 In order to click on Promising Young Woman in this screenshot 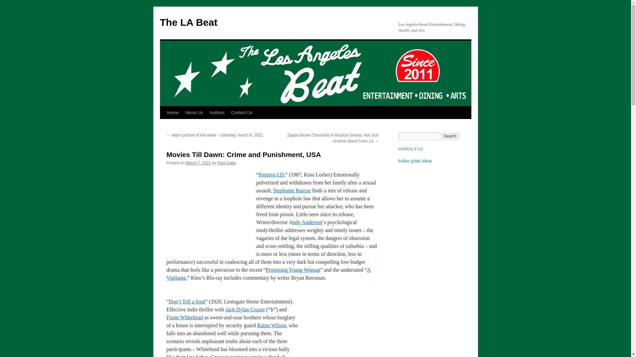, I will do `click(293, 270)`.